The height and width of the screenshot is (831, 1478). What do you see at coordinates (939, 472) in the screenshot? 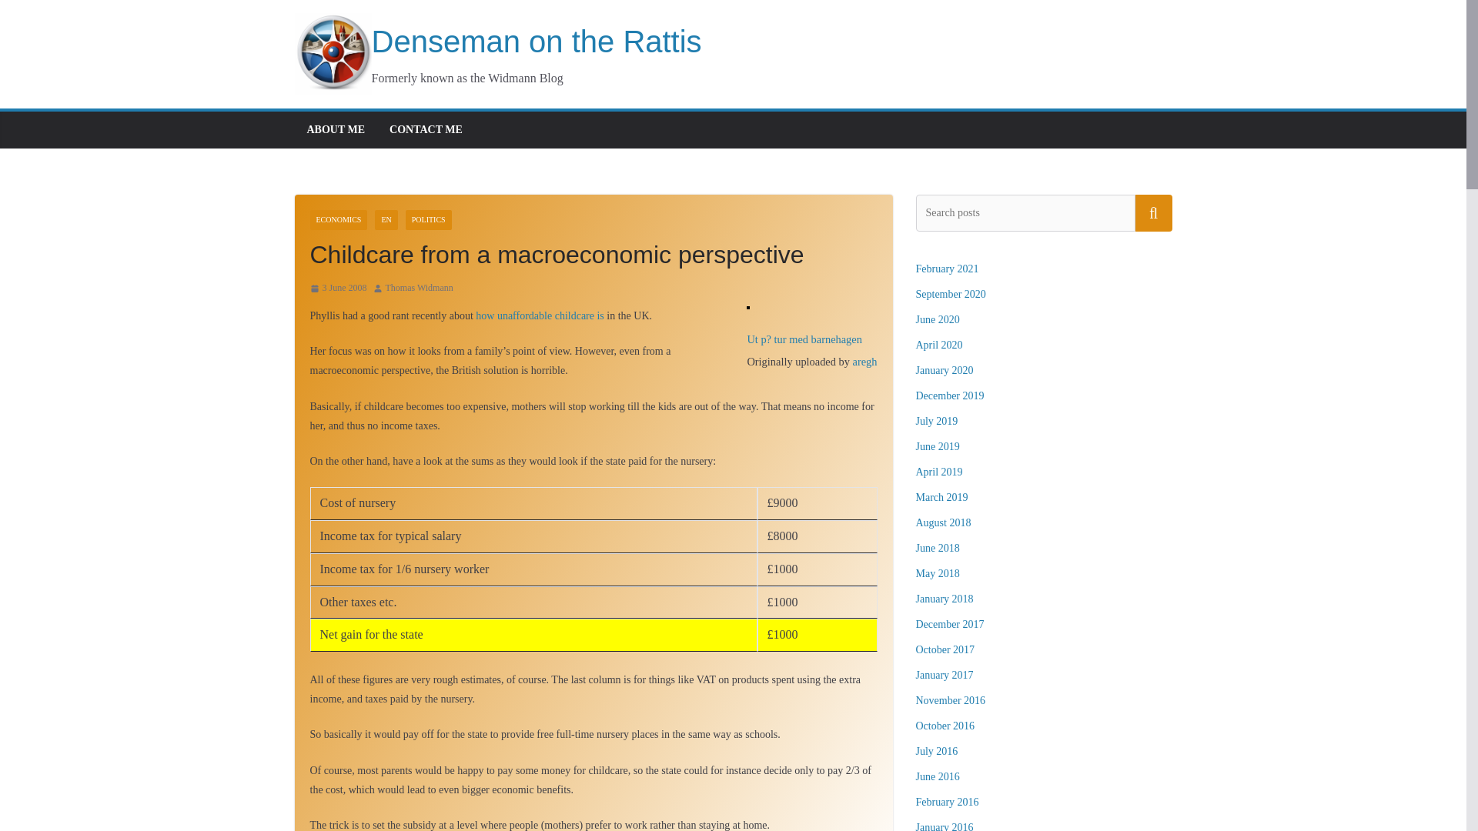
I see `April 2019` at bounding box center [939, 472].